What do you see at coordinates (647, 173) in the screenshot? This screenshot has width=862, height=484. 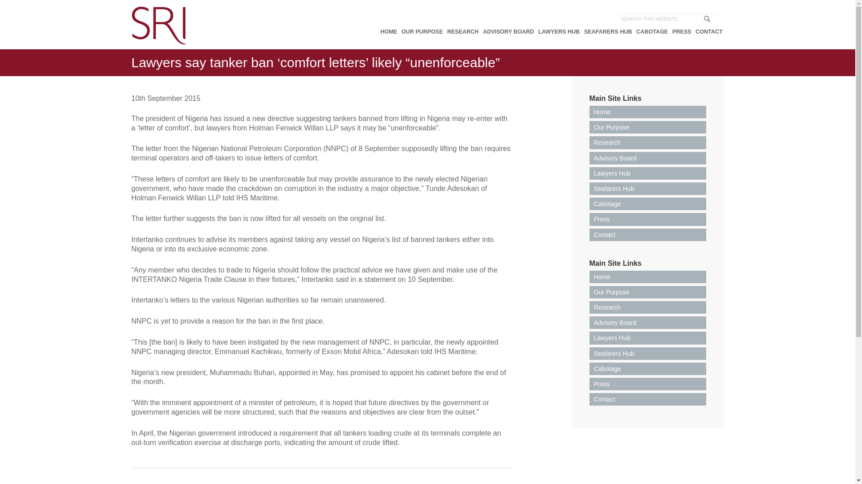 I see `Lawyers Hub` at bounding box center [647, 173].